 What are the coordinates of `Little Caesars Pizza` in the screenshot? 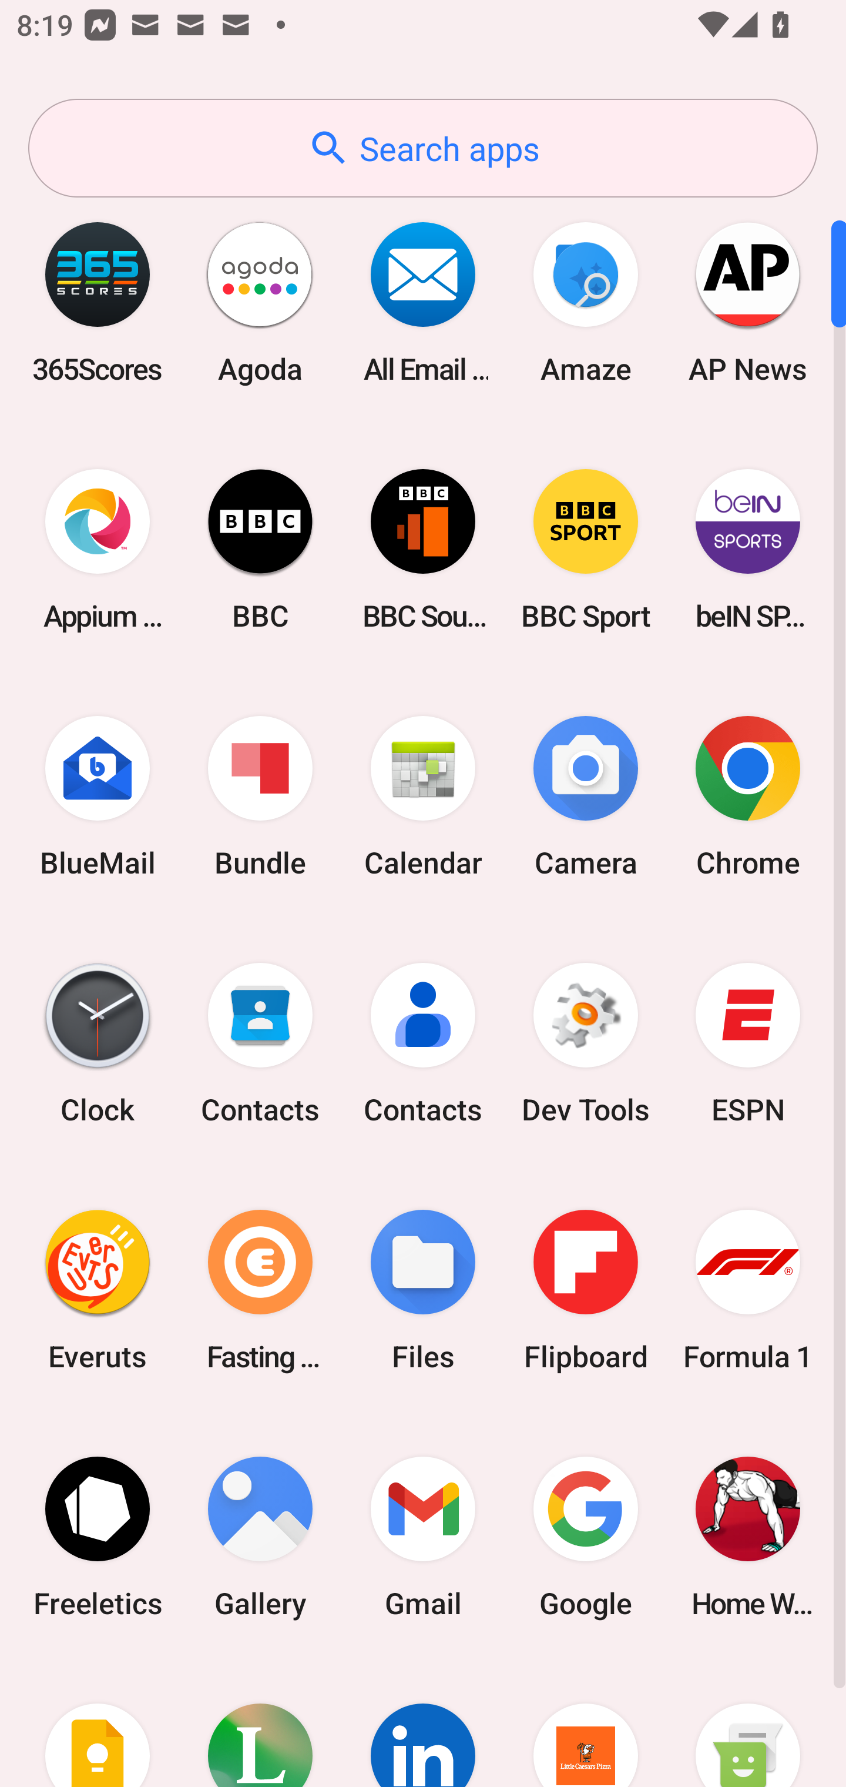 It's located at (585, 1724).